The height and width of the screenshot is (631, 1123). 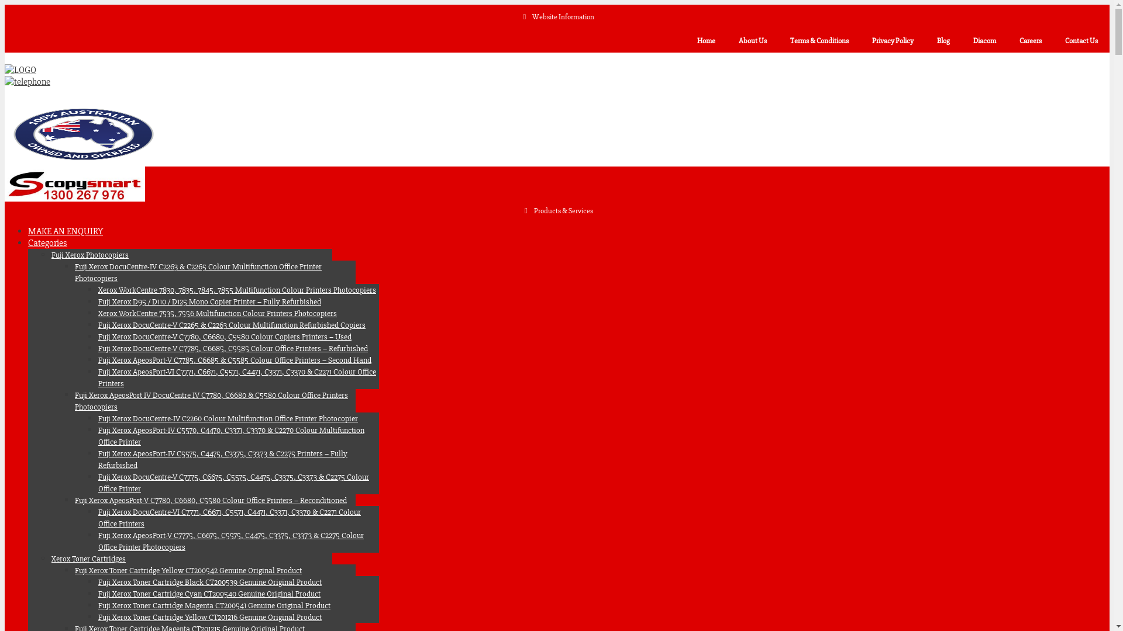 I want to click on Contact Us, so click(x=1081, y=41).